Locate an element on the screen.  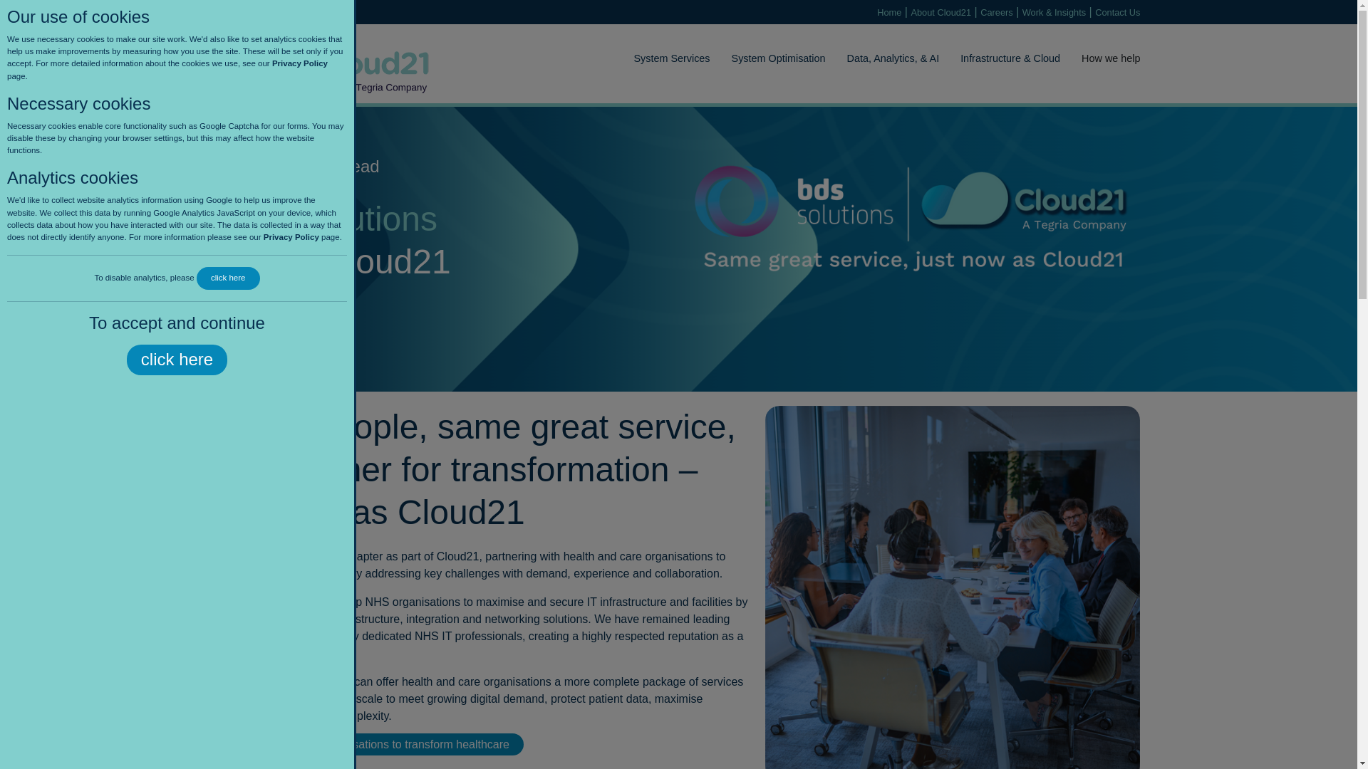
Home is located at coordinates (889, 11).